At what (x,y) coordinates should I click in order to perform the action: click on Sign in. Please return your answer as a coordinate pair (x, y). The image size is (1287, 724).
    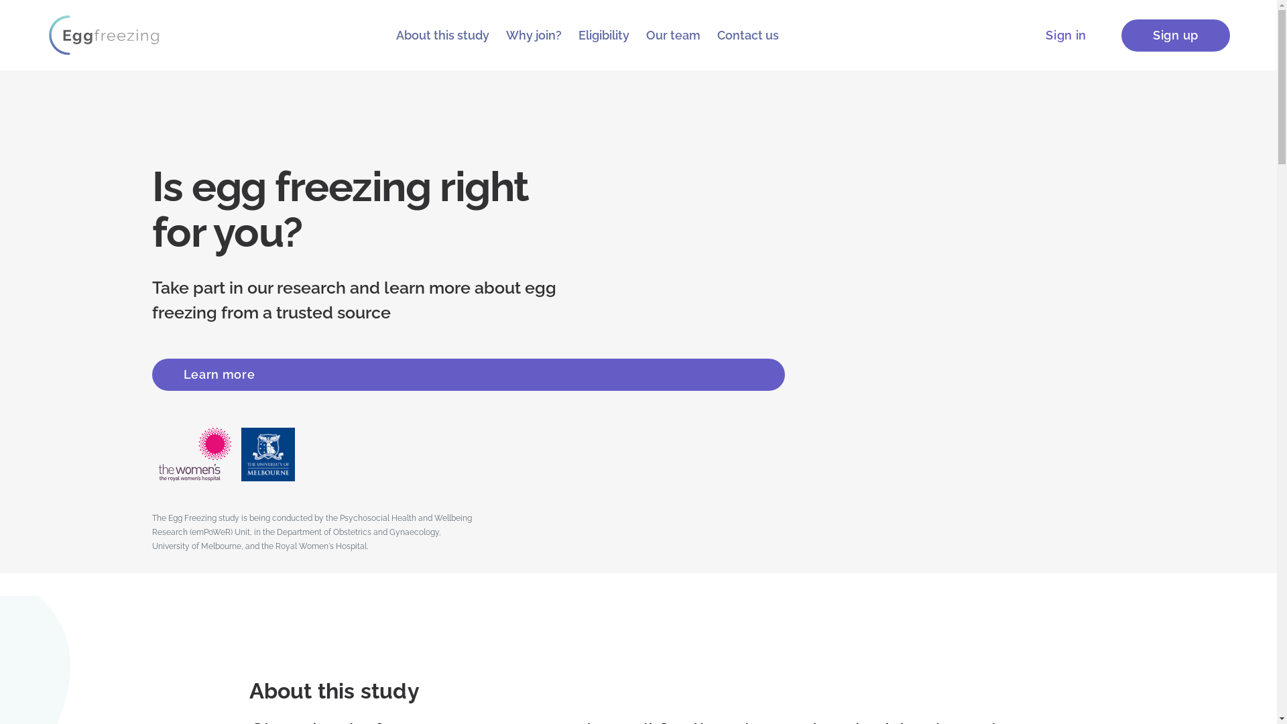
    Looking at the image, I should click on (1066, 36).